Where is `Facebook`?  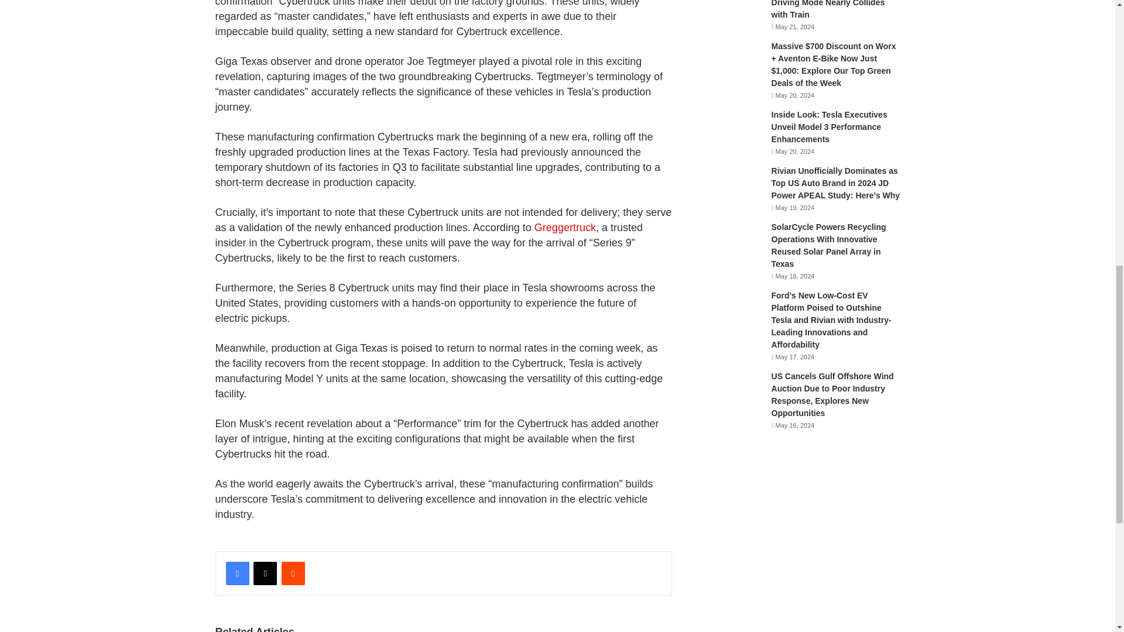
Facebook is located at coordinates (238, 573).